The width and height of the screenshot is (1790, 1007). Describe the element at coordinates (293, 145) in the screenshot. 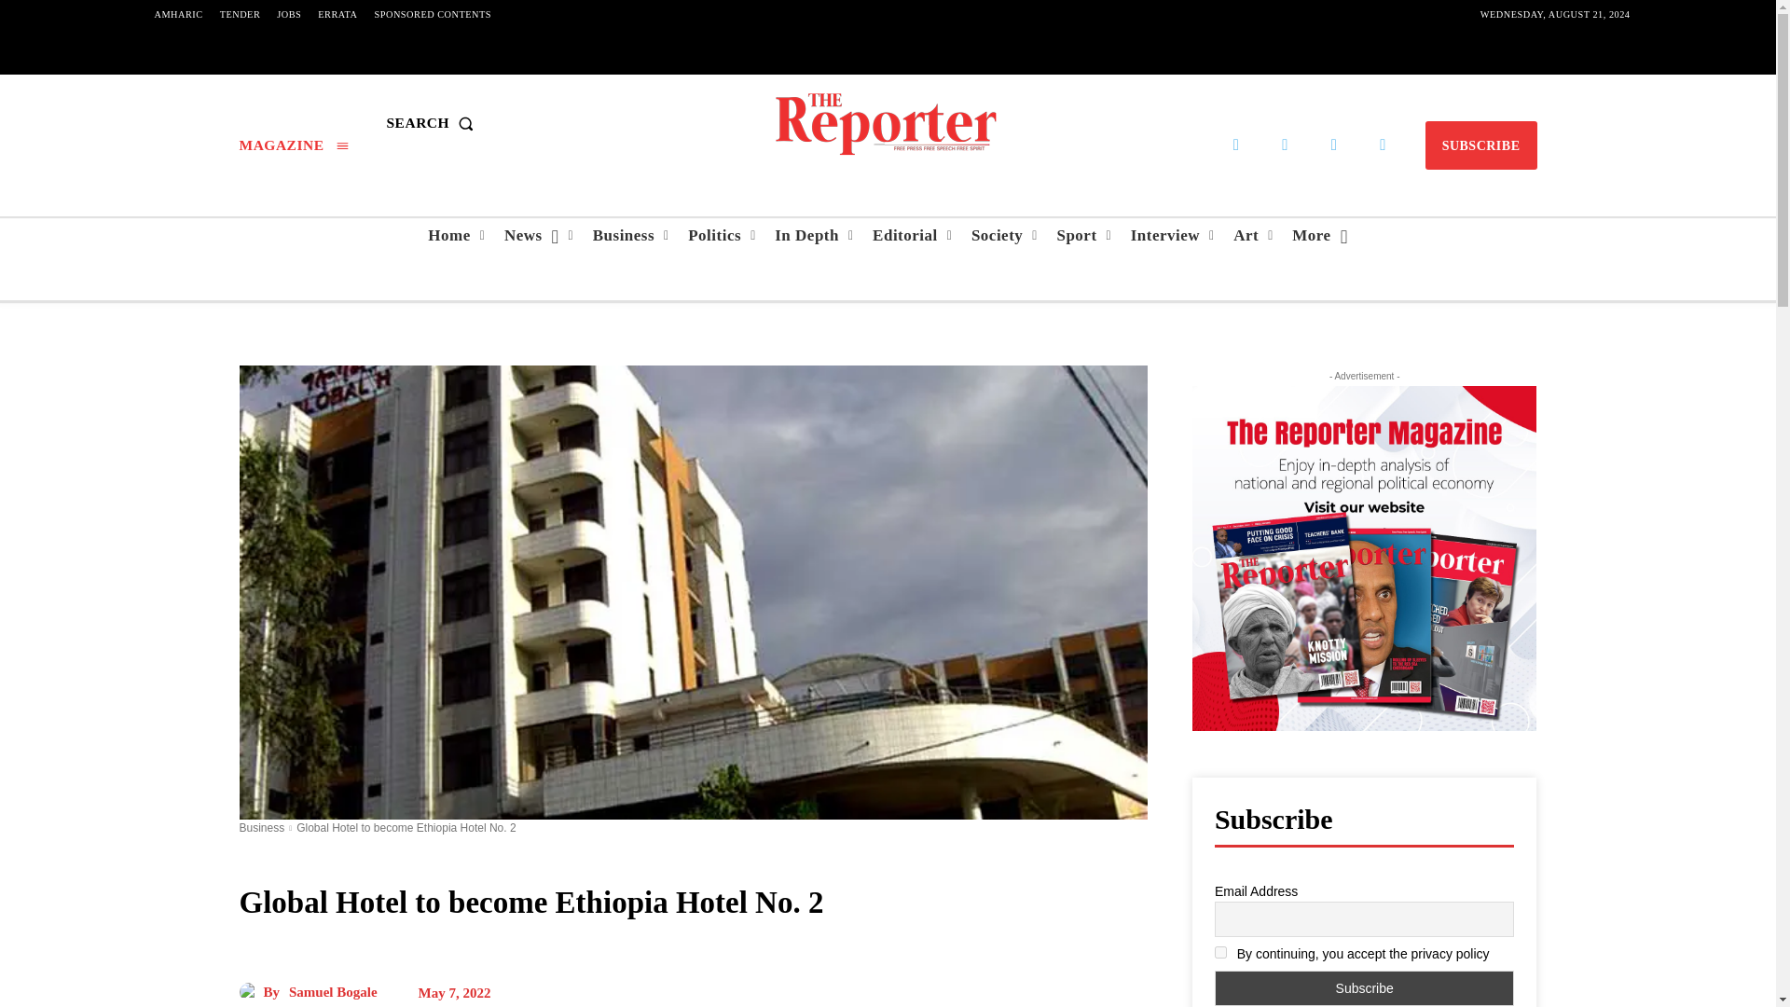

I see `MAGAZINE` at that location.